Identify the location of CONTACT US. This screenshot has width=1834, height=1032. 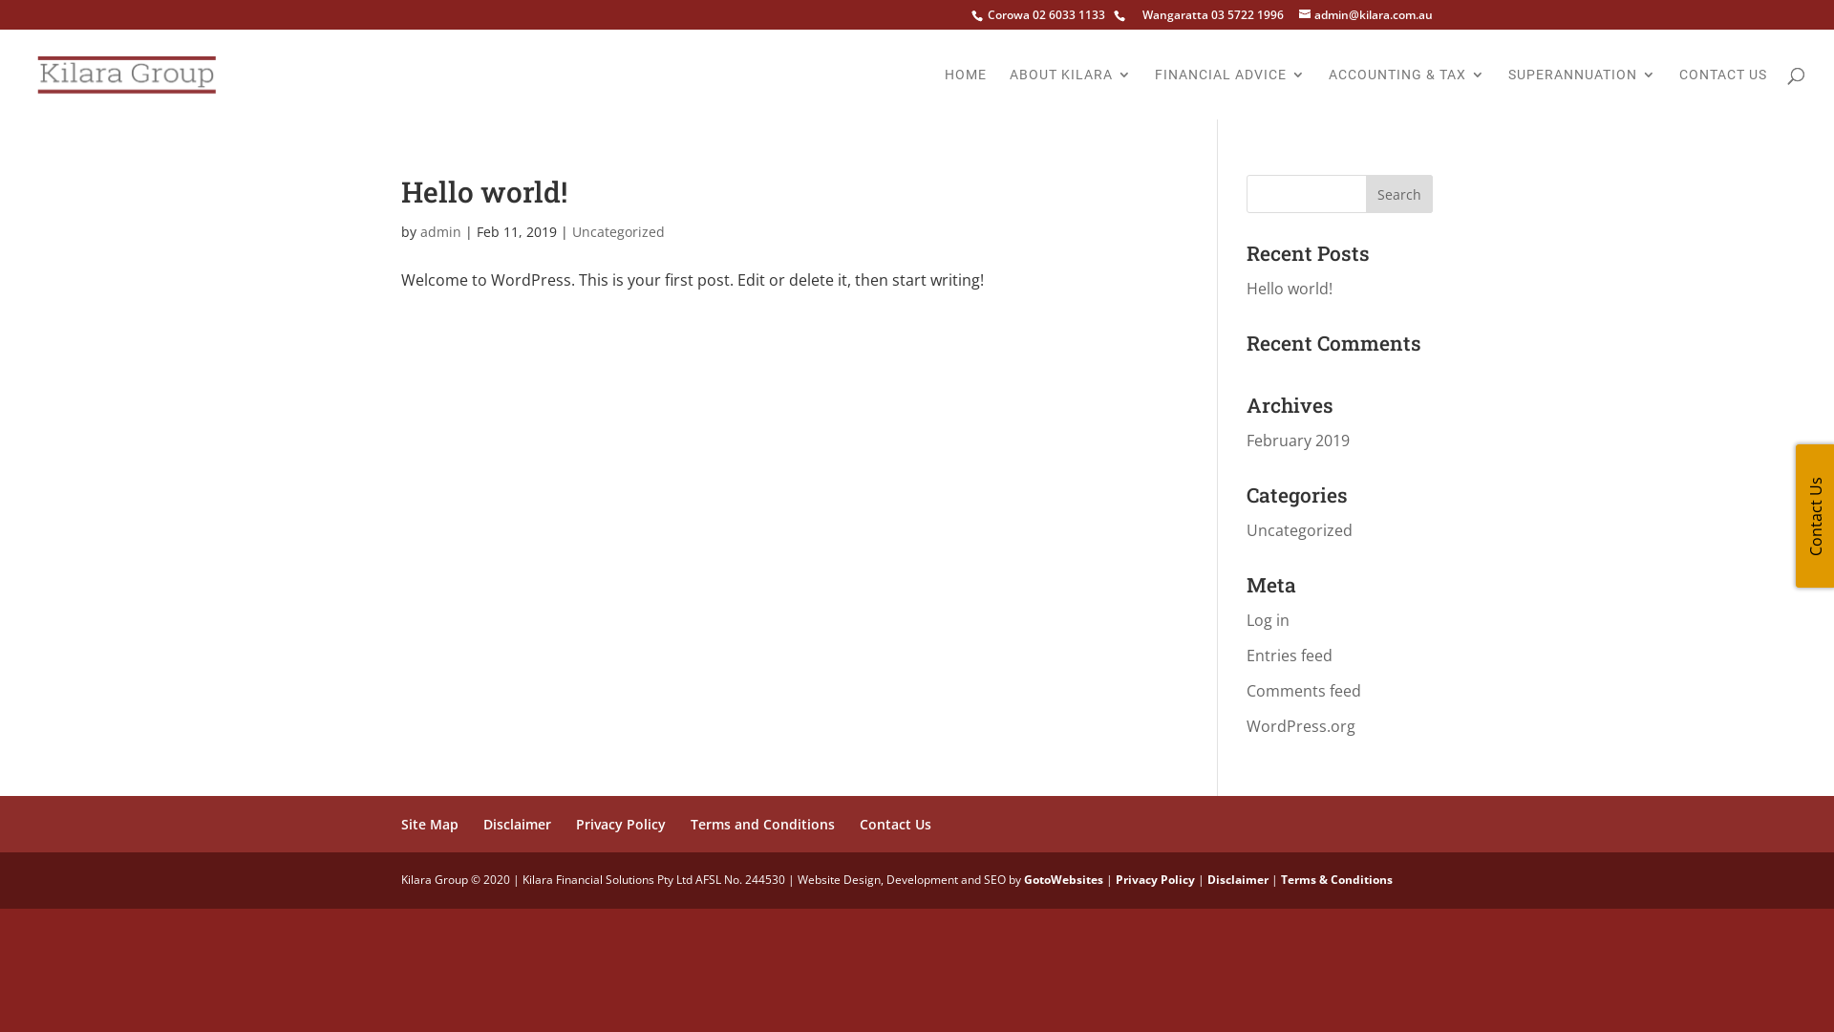
(1723, 94).